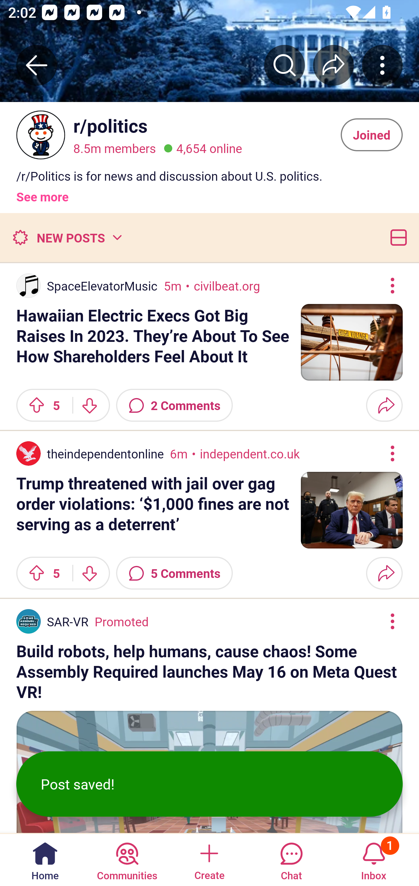 The image size is (419, 886). I want to click on Inbox, has 1 notification 1 Inbox, so click(374, 859).